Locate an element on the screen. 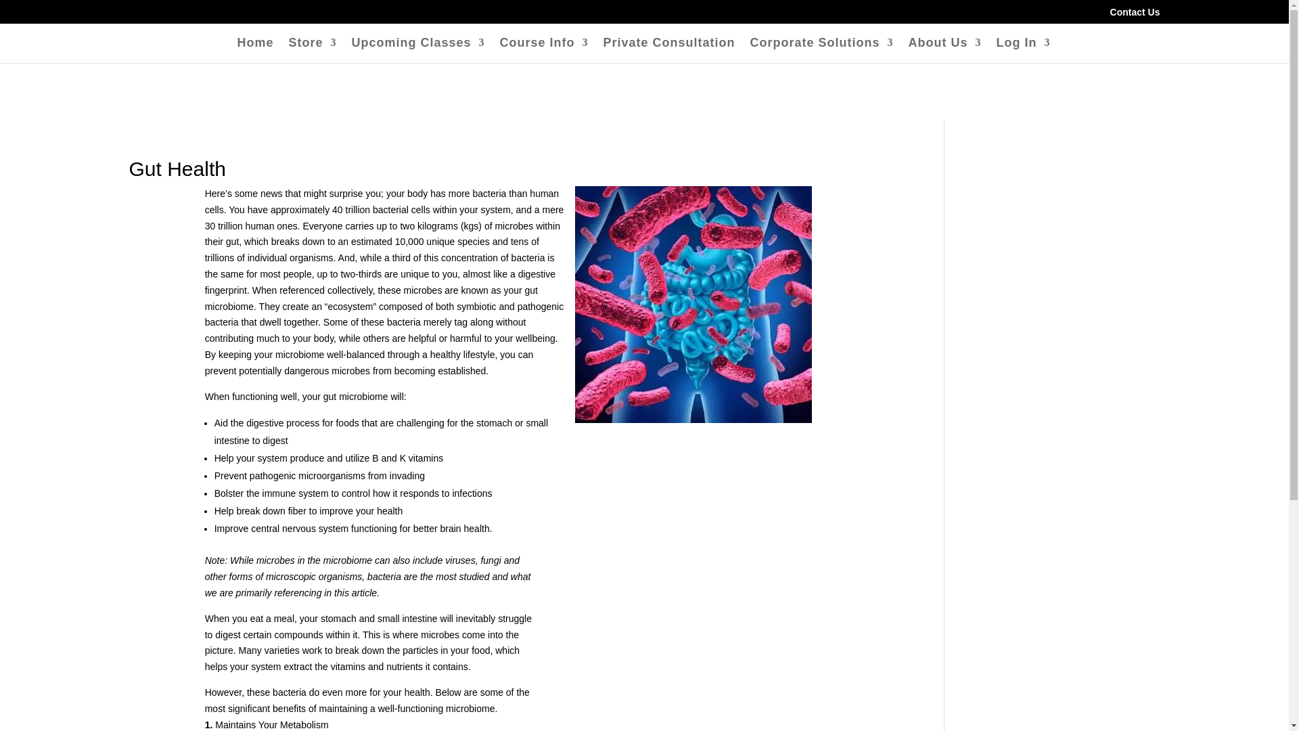 The image size is (1299, 731). Store is located at coordinates (313, 50).